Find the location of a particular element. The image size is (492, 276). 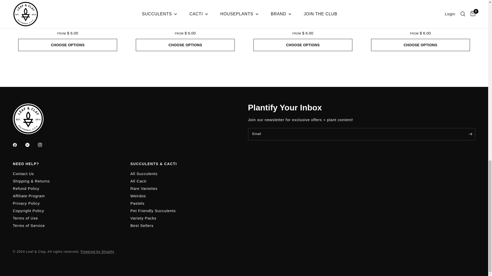

AEONIUM 'SUNBURST' is located at coordinates (68, 27).